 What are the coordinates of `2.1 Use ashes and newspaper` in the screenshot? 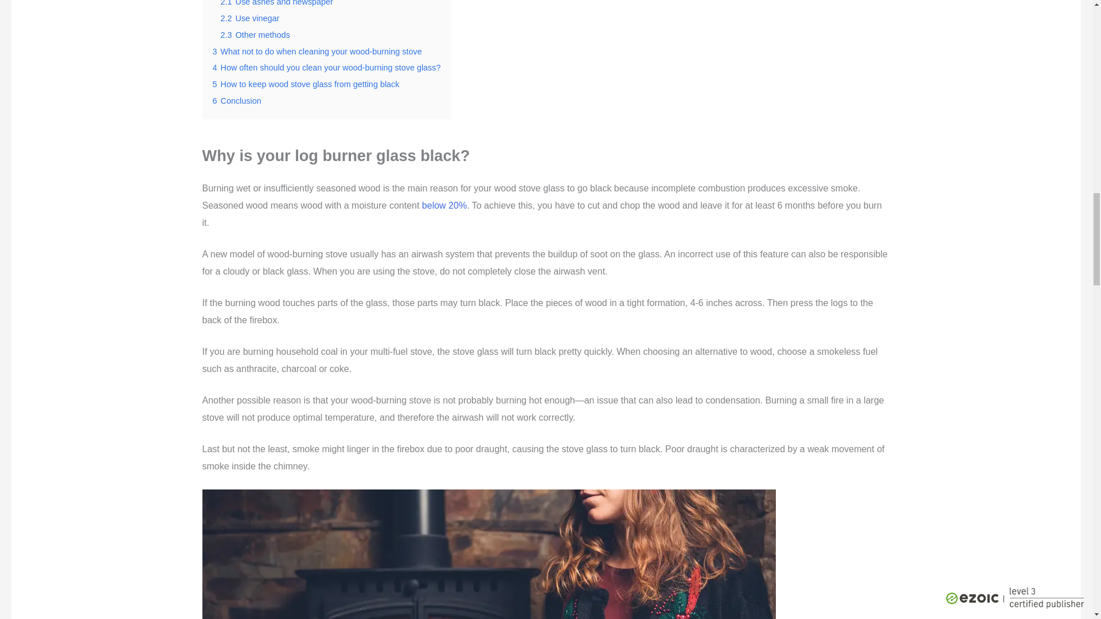 It's located at (276, 3).